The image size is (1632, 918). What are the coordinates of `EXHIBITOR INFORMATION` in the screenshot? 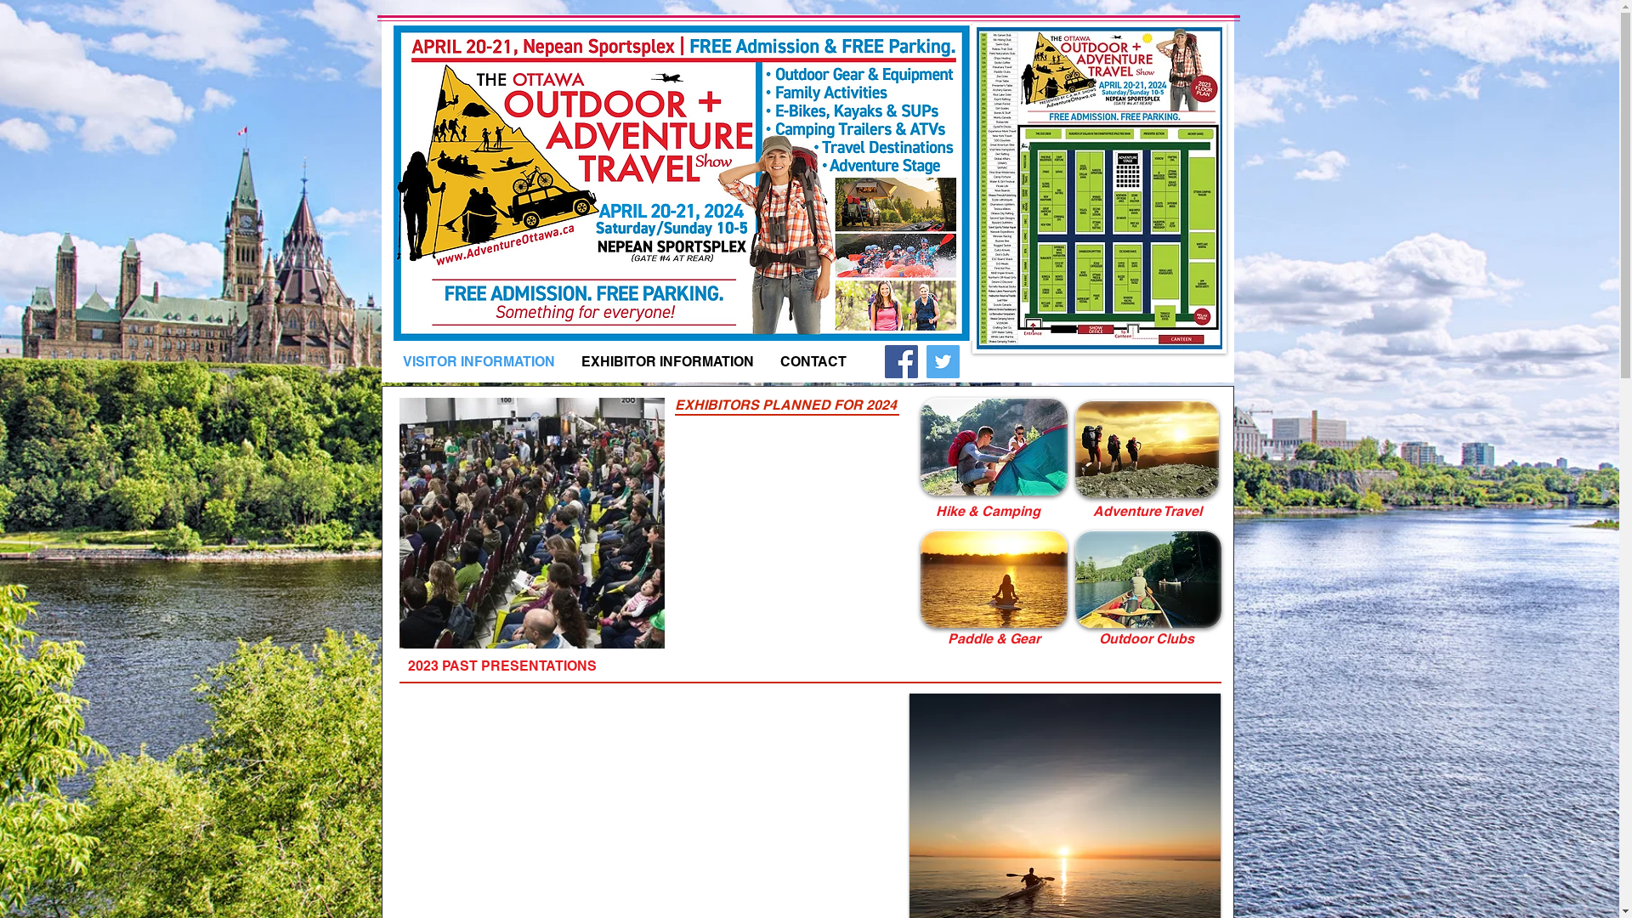 It's located at (667, 362).